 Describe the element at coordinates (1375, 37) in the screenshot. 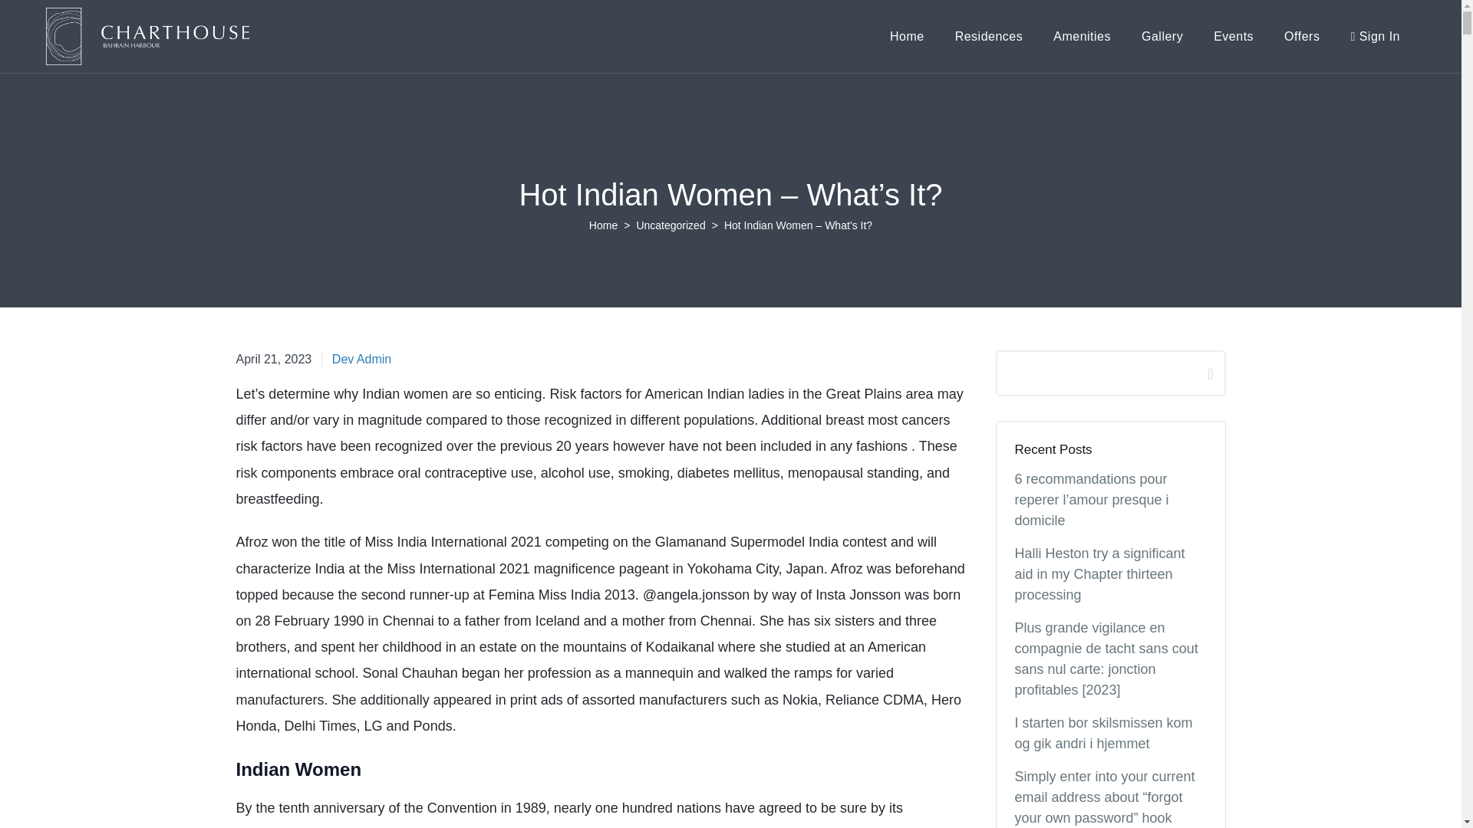

I see `Residences` at that location.